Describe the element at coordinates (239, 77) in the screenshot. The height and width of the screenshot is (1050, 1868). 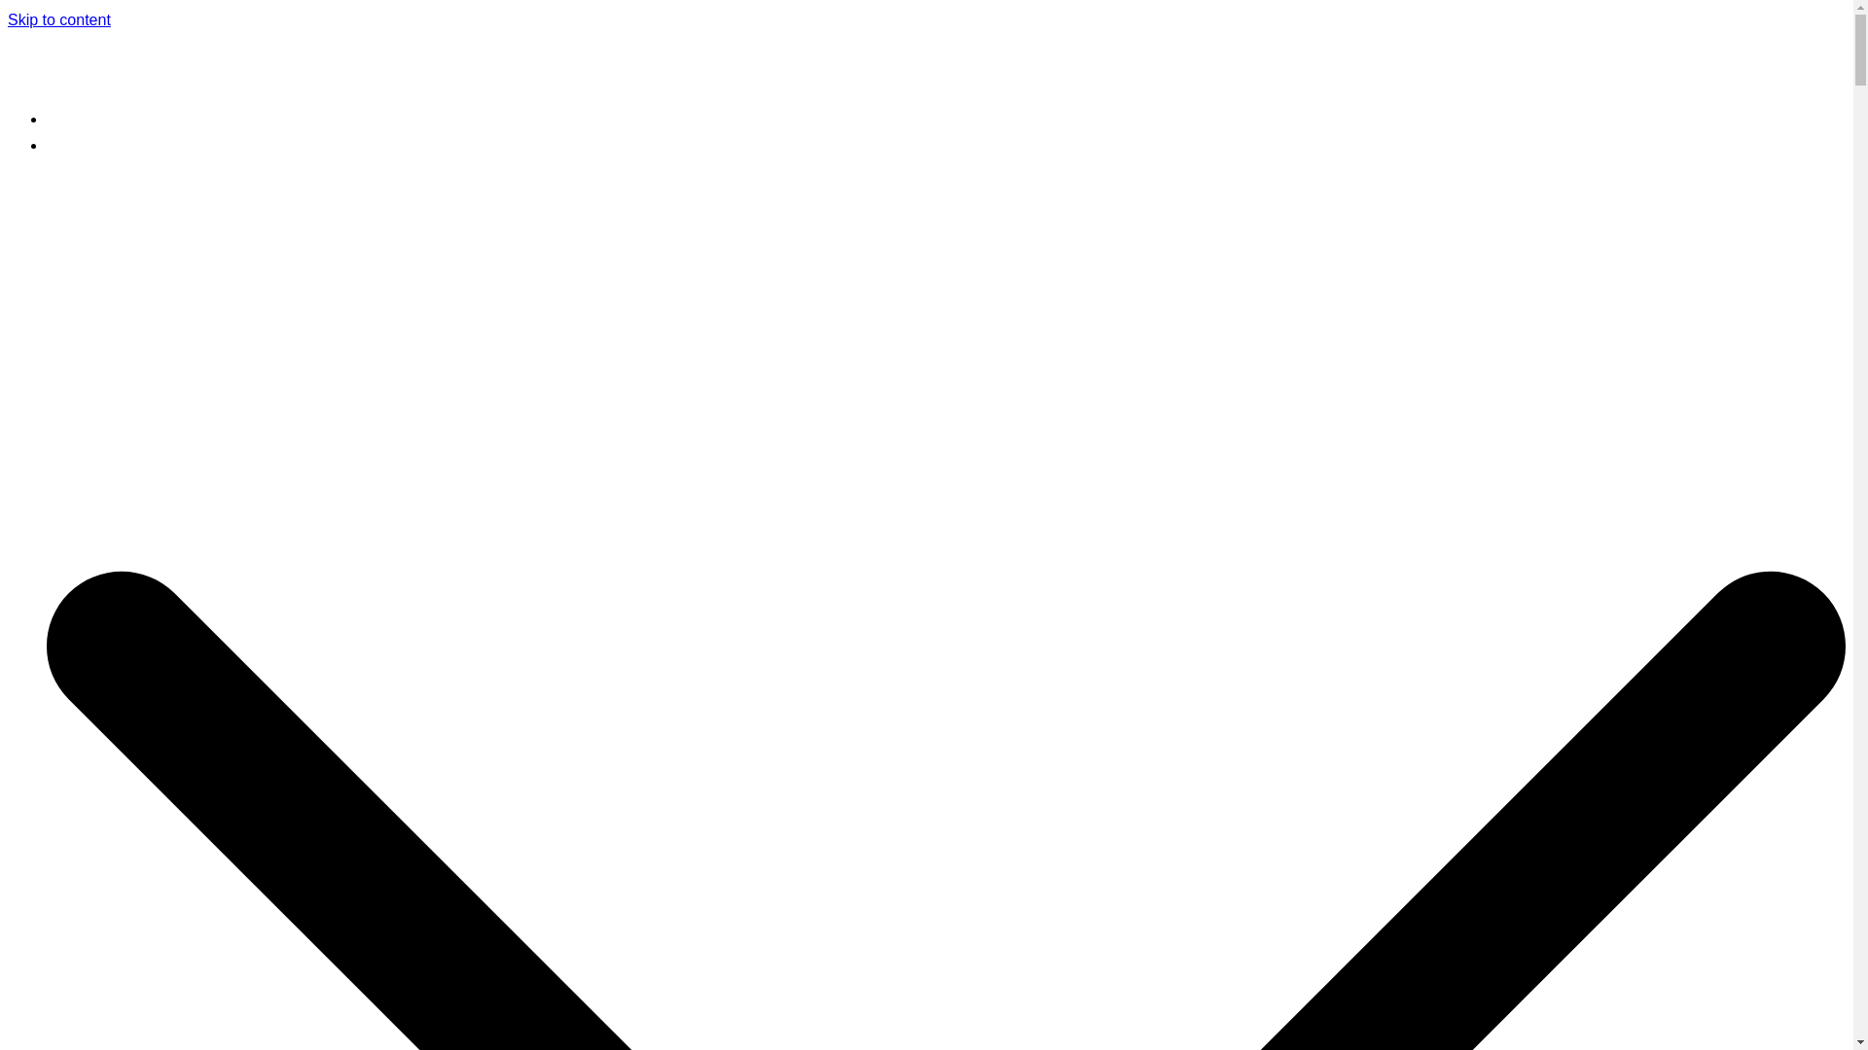
I see `airports-terminal.com` at that location.